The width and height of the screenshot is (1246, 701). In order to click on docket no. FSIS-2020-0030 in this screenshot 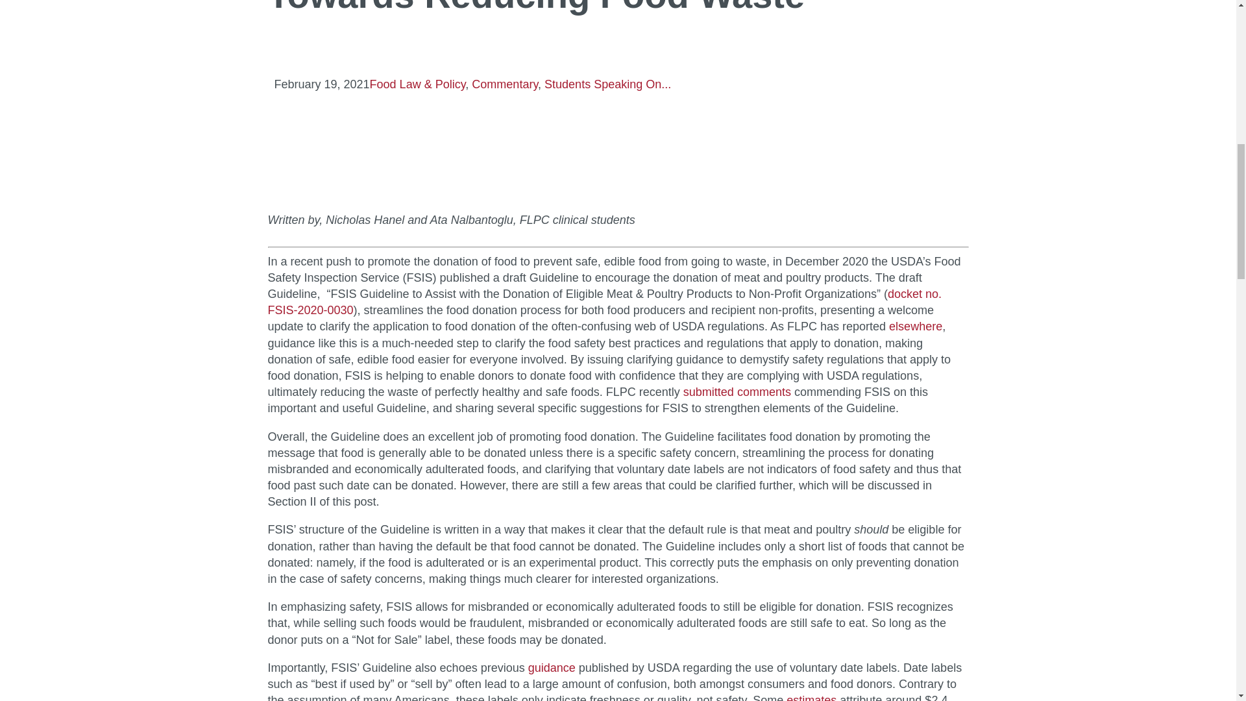, I will do `click(605, 302)`.